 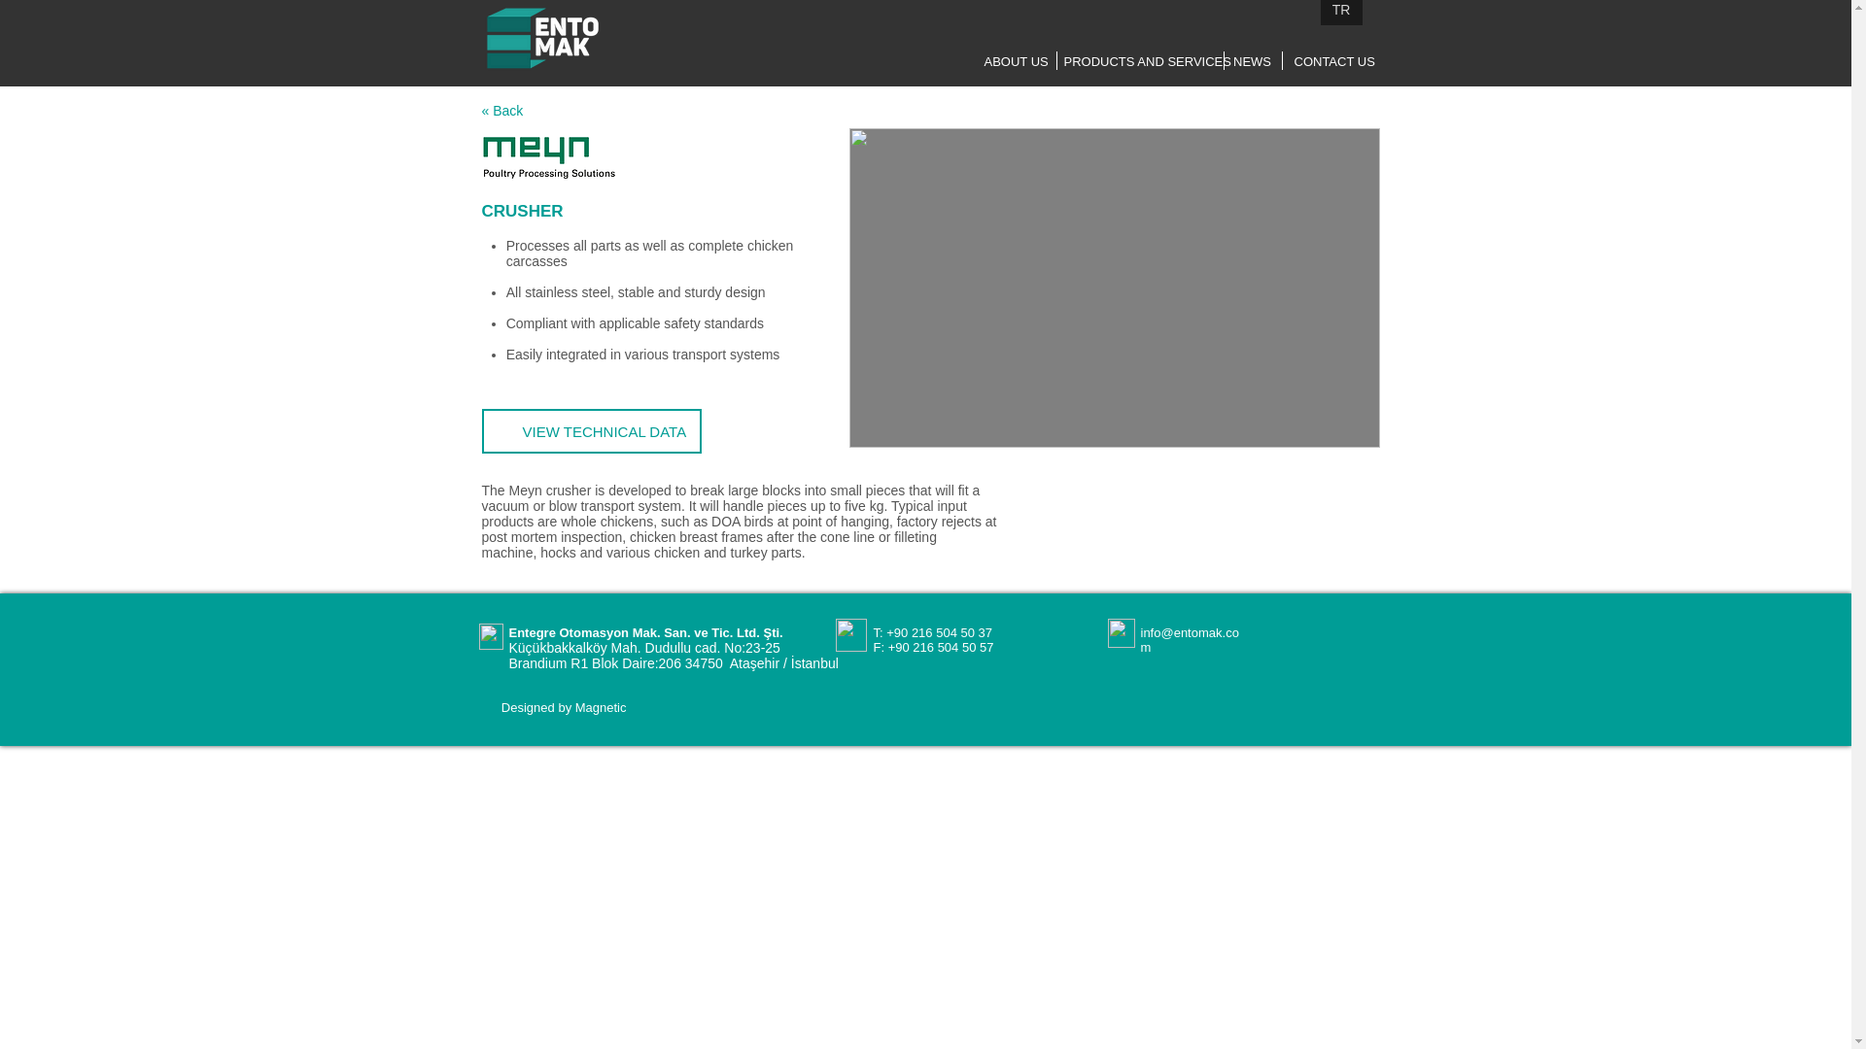 I want to click on PRODUCTS AND SERVICES, so click(x=1147, y=62).